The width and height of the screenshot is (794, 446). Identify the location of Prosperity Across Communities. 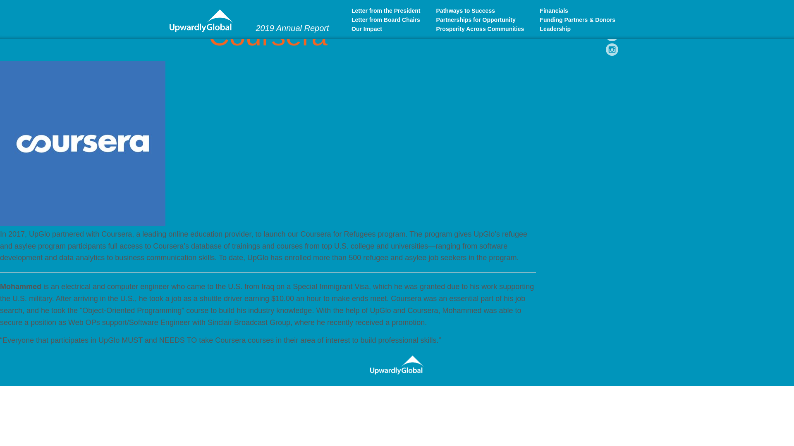
(485, 29).